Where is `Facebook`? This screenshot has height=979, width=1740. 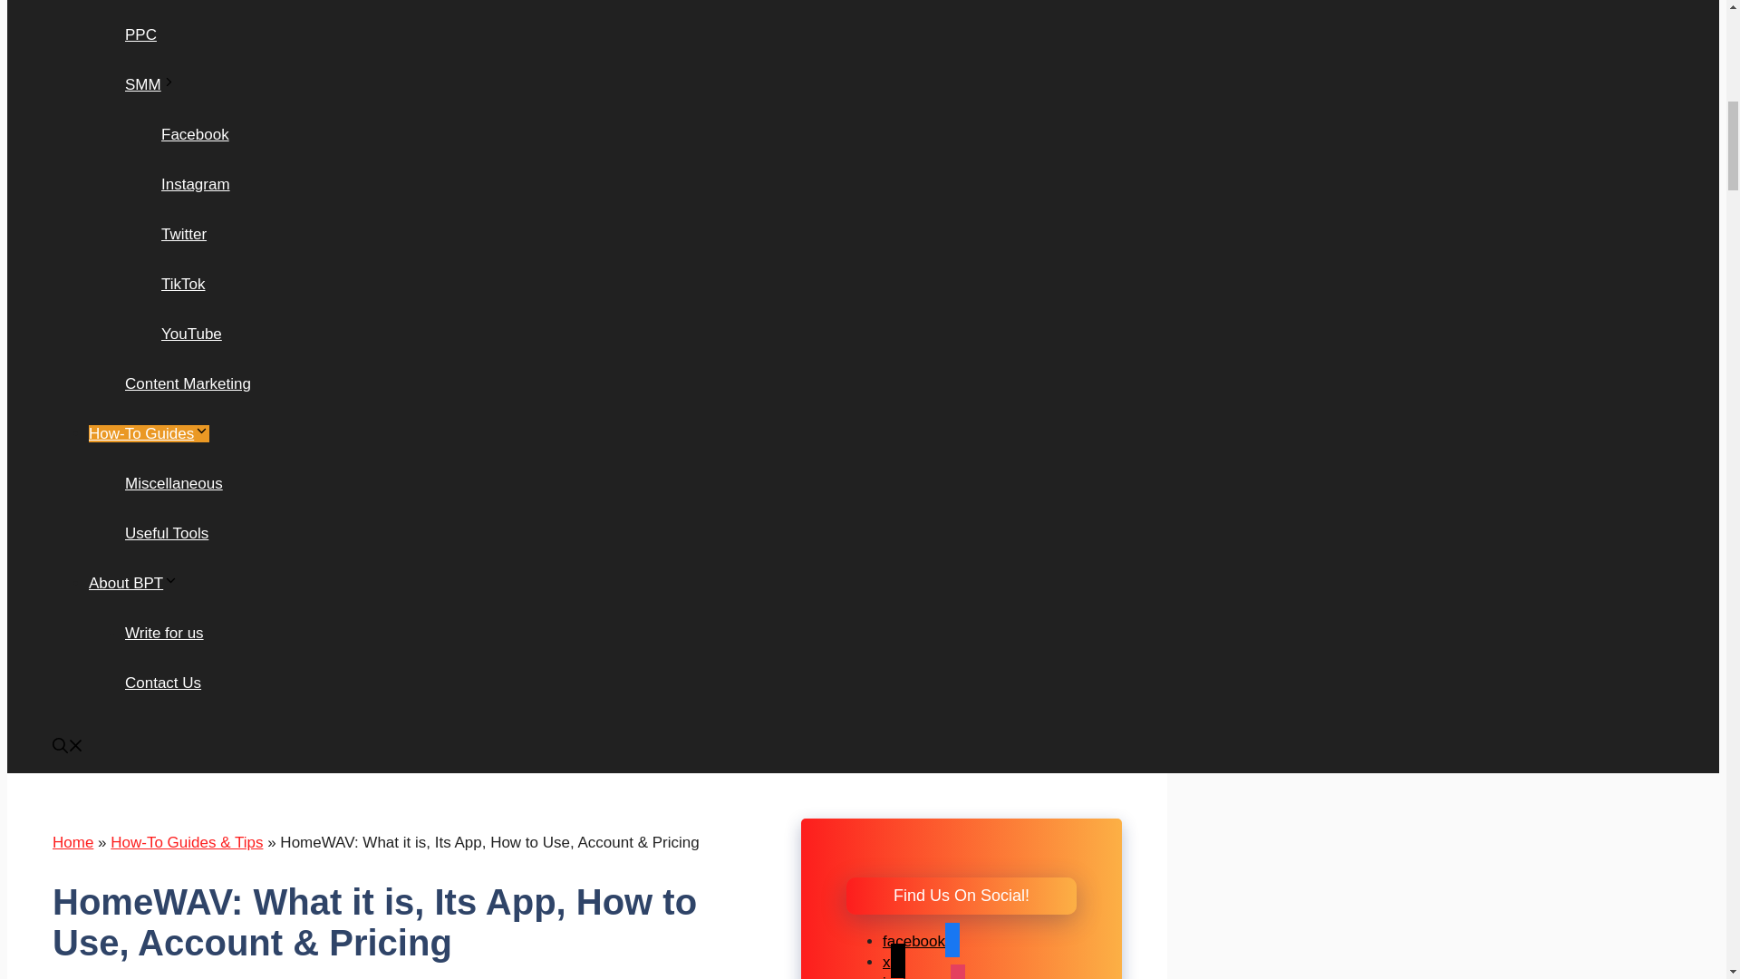
Facebook is located at coordinates (196, 134).